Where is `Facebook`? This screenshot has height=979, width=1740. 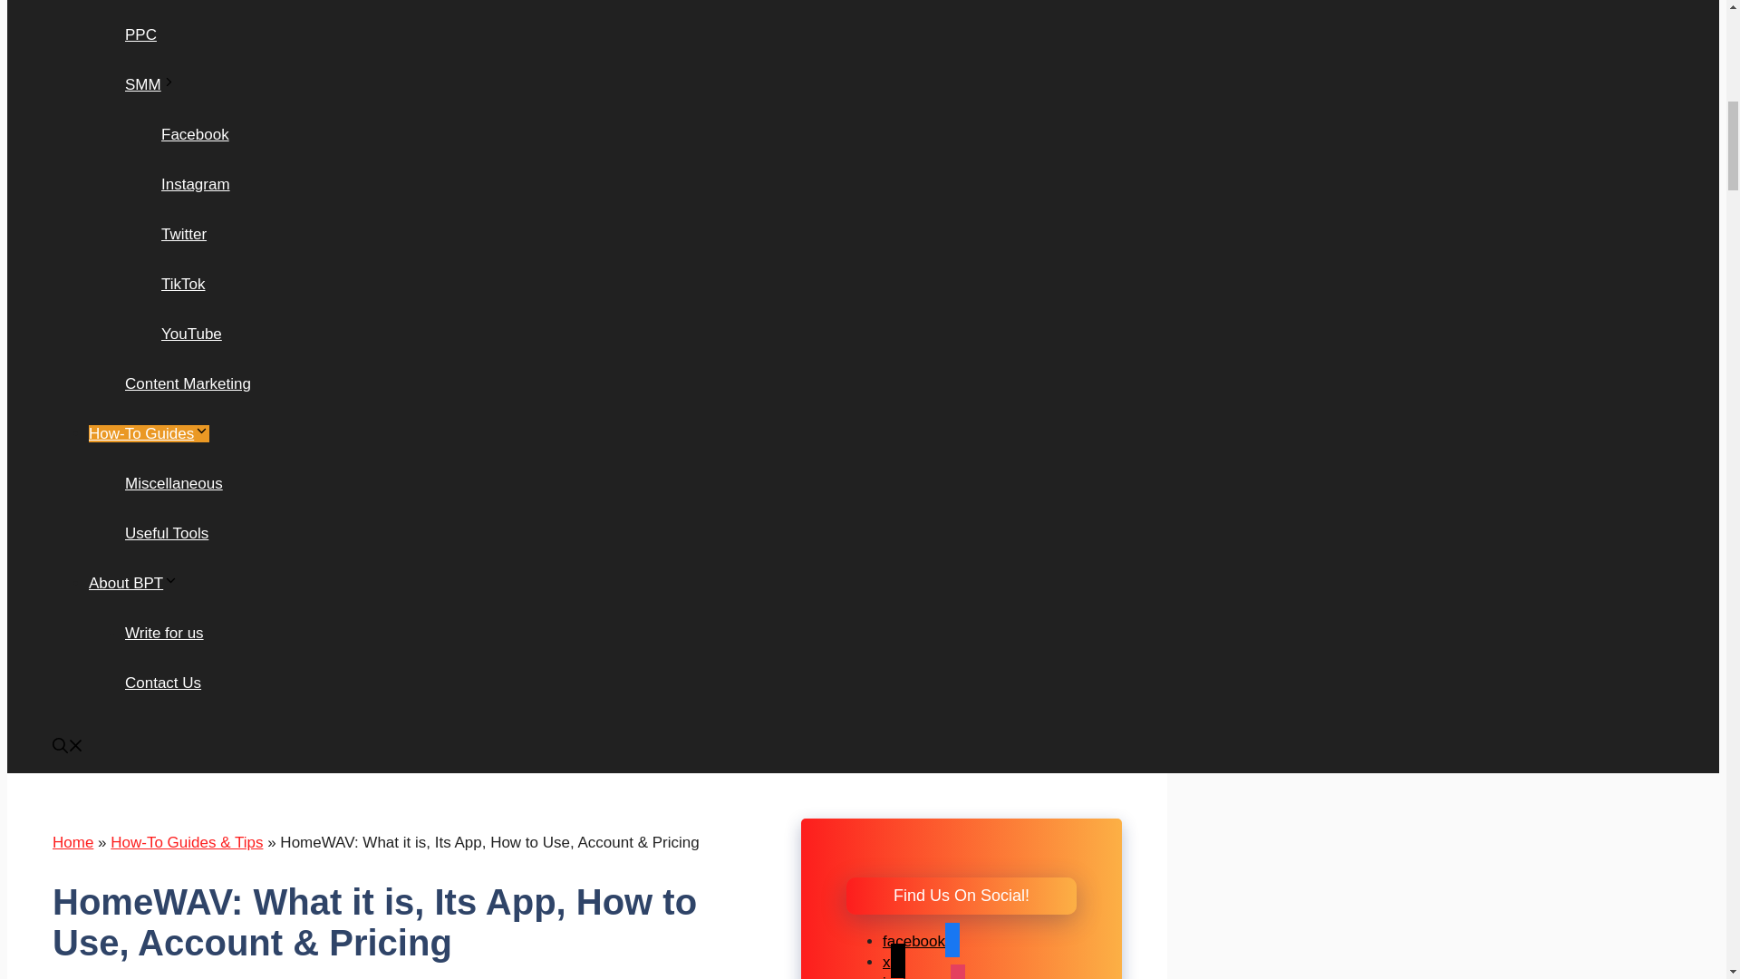
Facebook is located at coordinates (196, 134).